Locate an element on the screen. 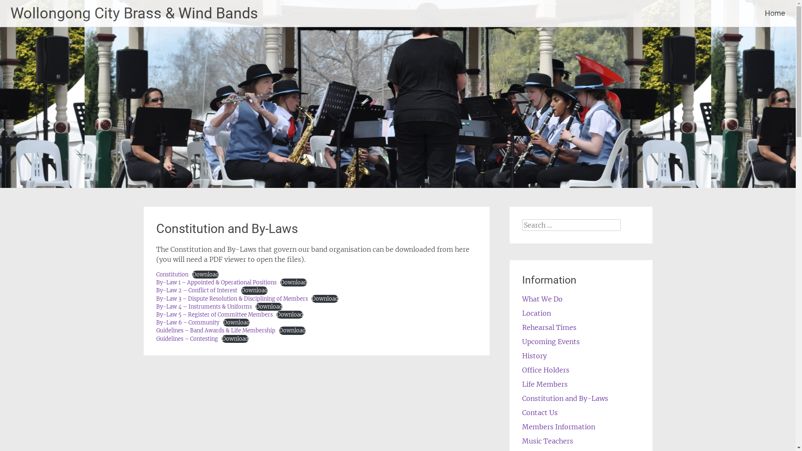 Image resolution: width=802 pixels, height=451 pixels. Wollongong City Brass & Wind Bands is located at coordinates (135, 13).